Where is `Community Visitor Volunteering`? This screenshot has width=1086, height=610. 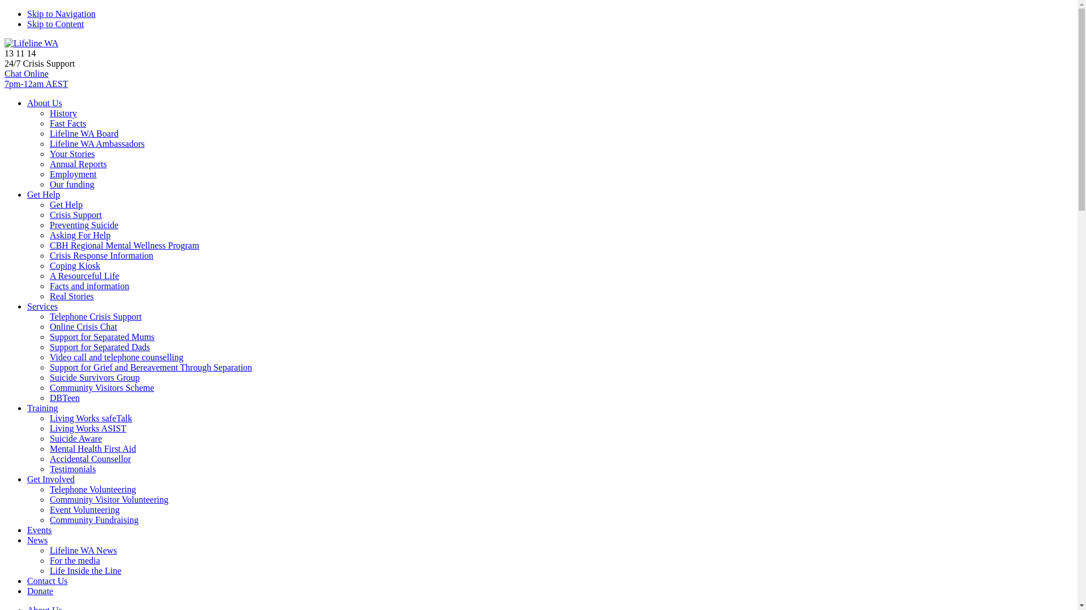
Community Visitor Volunteering is located at coordinates (109, 499).